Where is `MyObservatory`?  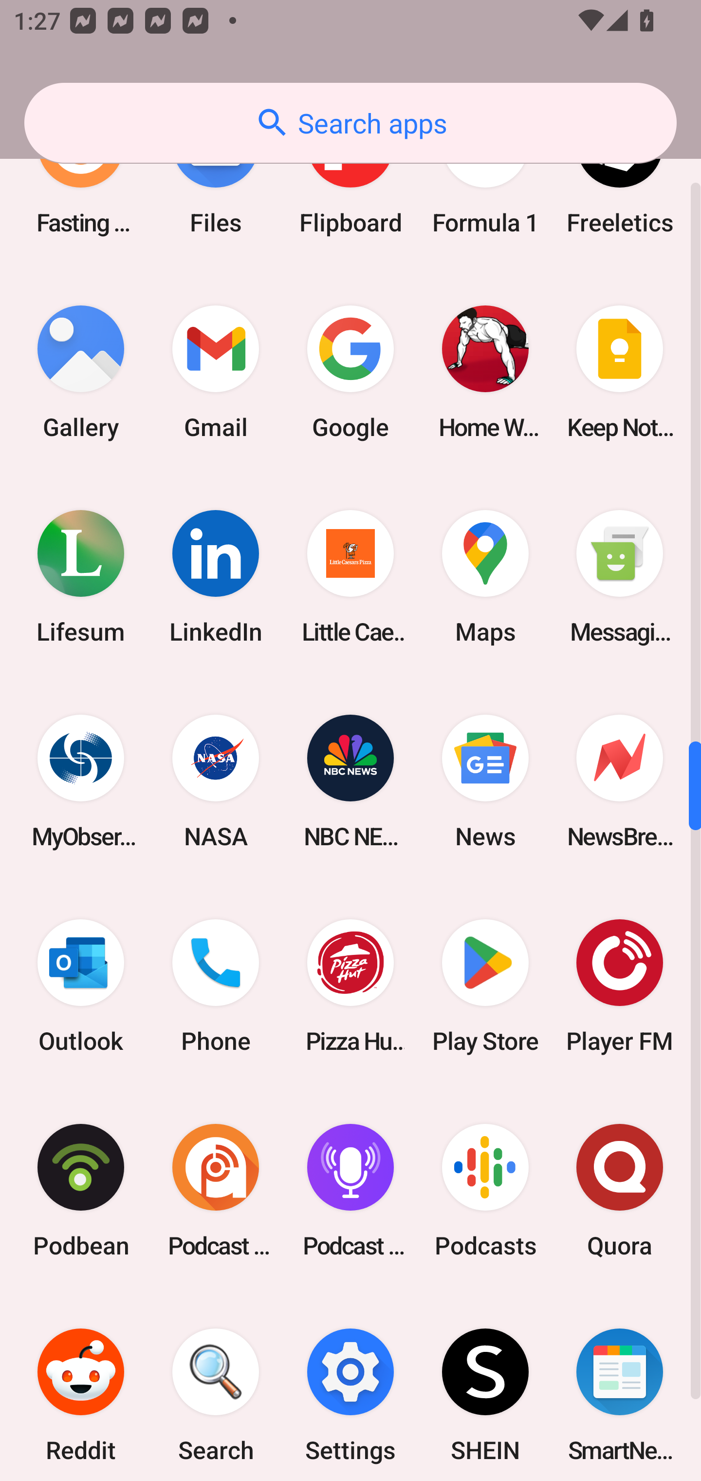
MyObservatory is located at coordinates (81, 781).